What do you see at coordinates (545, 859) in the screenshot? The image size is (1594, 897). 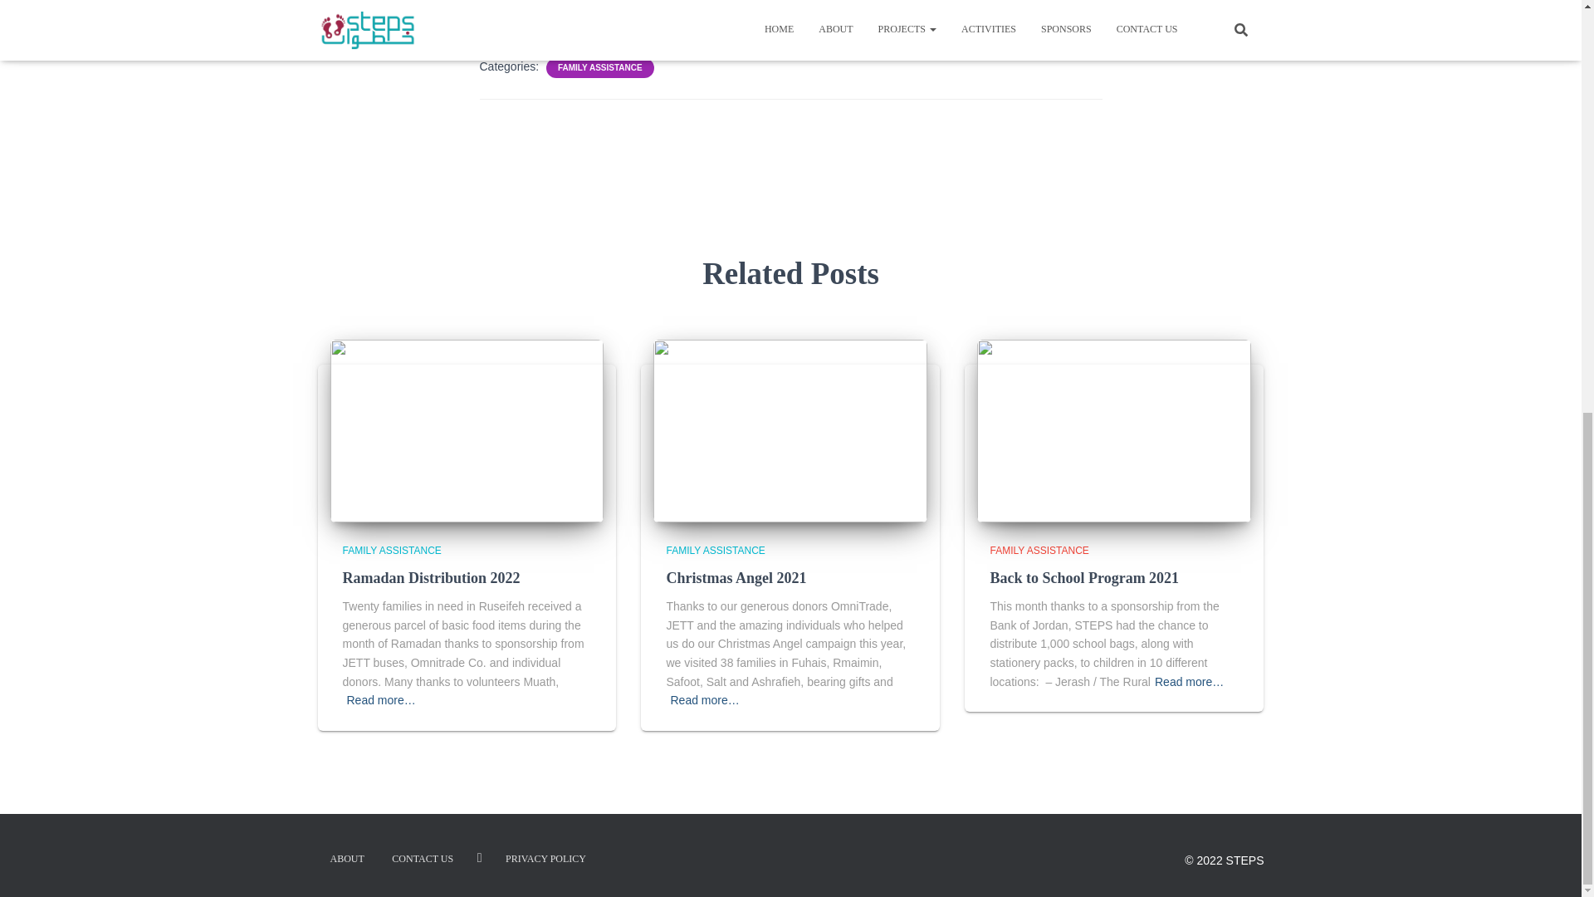 I see `PRIVACY POLICY` at bounding box center [545, 859].